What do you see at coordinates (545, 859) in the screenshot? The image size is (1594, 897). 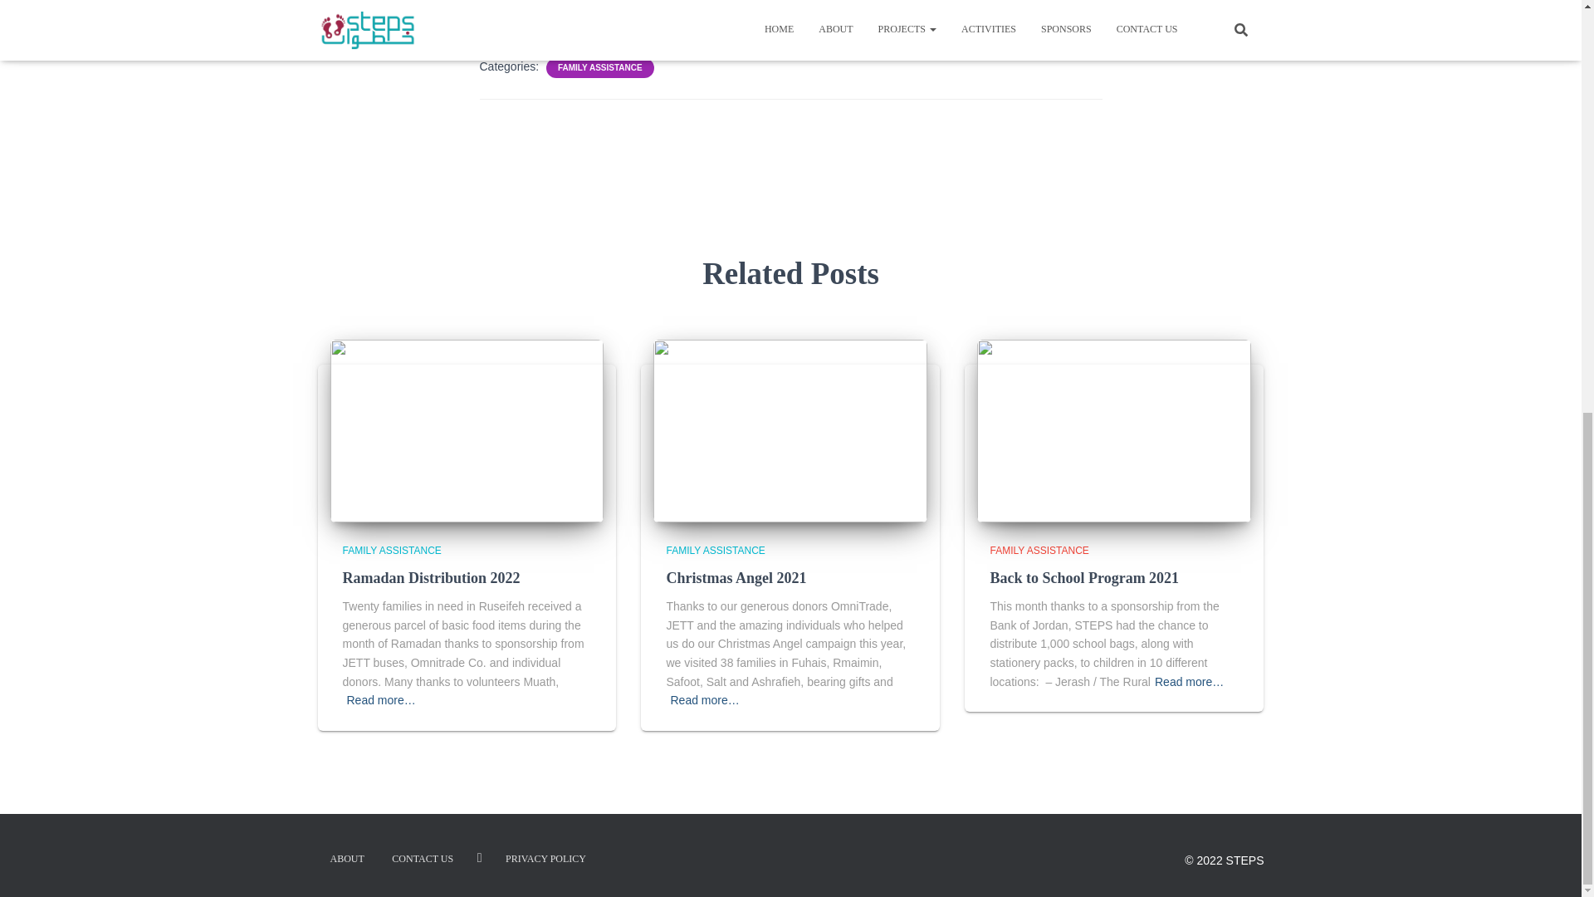 I see `PRIVACY POLICY` at bounding box center [545, 859].